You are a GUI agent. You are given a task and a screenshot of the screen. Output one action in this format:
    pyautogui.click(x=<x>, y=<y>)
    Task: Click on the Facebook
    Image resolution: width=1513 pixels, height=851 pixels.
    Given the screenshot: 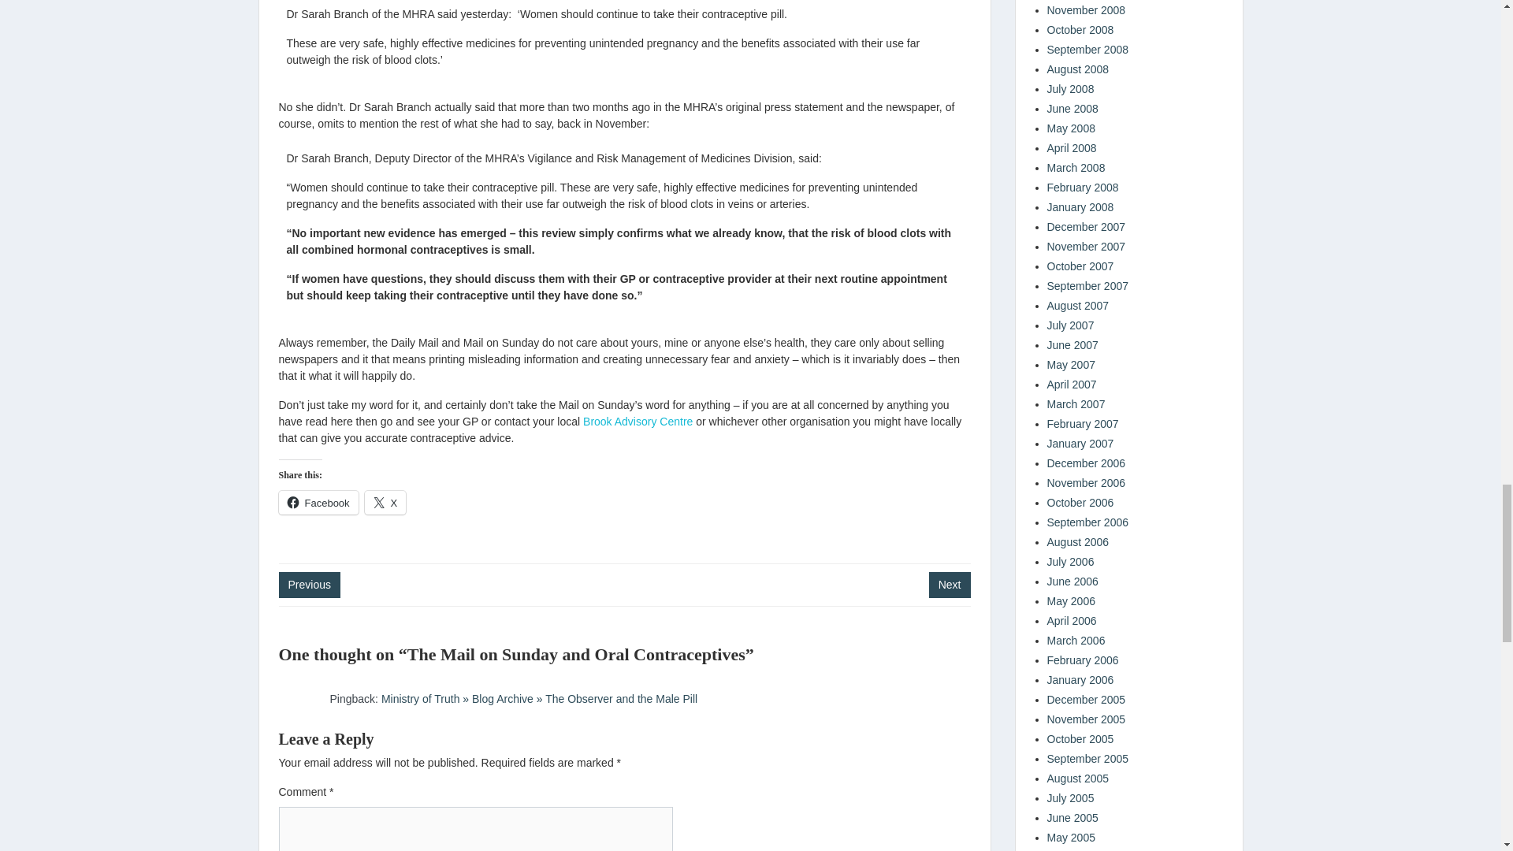 What is the action you would take?
    pyautogui.click(x=318, y=503)
    